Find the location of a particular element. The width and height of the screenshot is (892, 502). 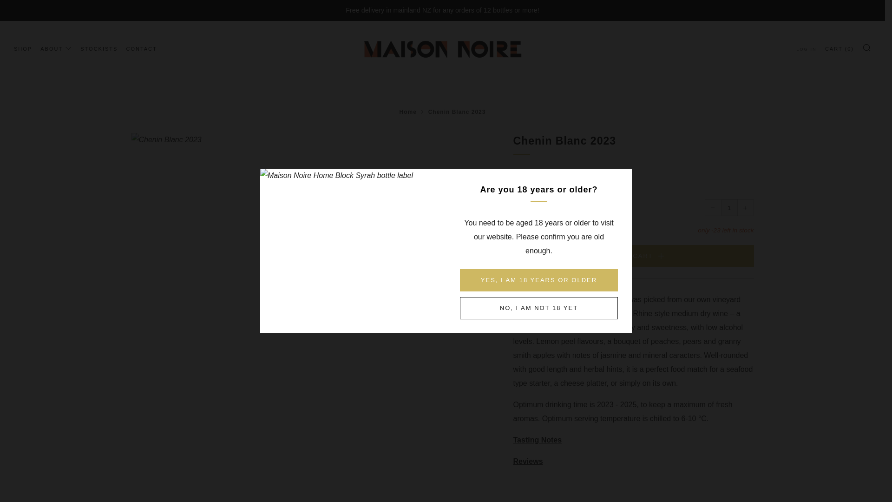

NO, I AM NOT 18 YET is located at coordinates (539, 308).